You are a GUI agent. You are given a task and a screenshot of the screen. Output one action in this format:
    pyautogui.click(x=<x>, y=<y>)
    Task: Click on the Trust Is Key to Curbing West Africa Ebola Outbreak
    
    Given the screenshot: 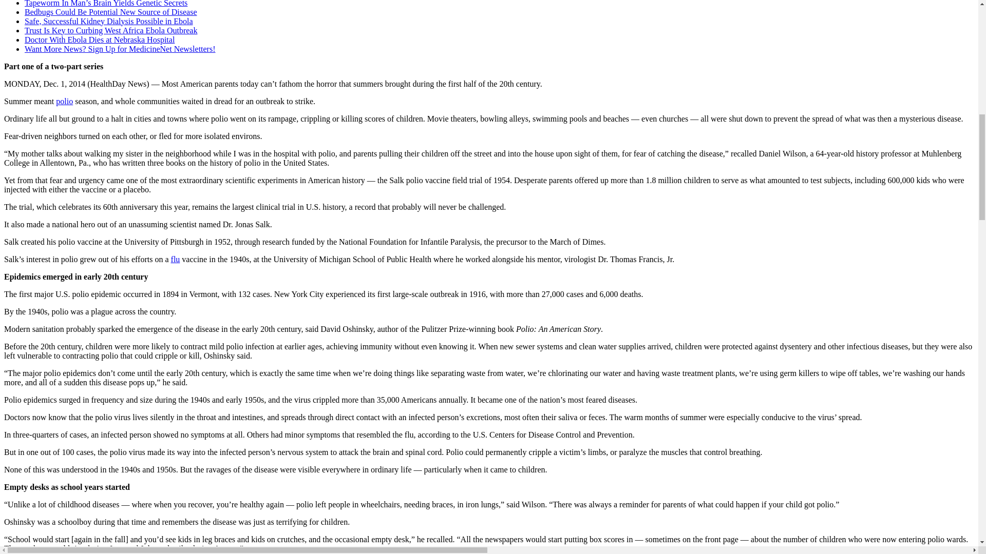 What is the action you would take?
    pyautogui.click(x=111, y=30)
    